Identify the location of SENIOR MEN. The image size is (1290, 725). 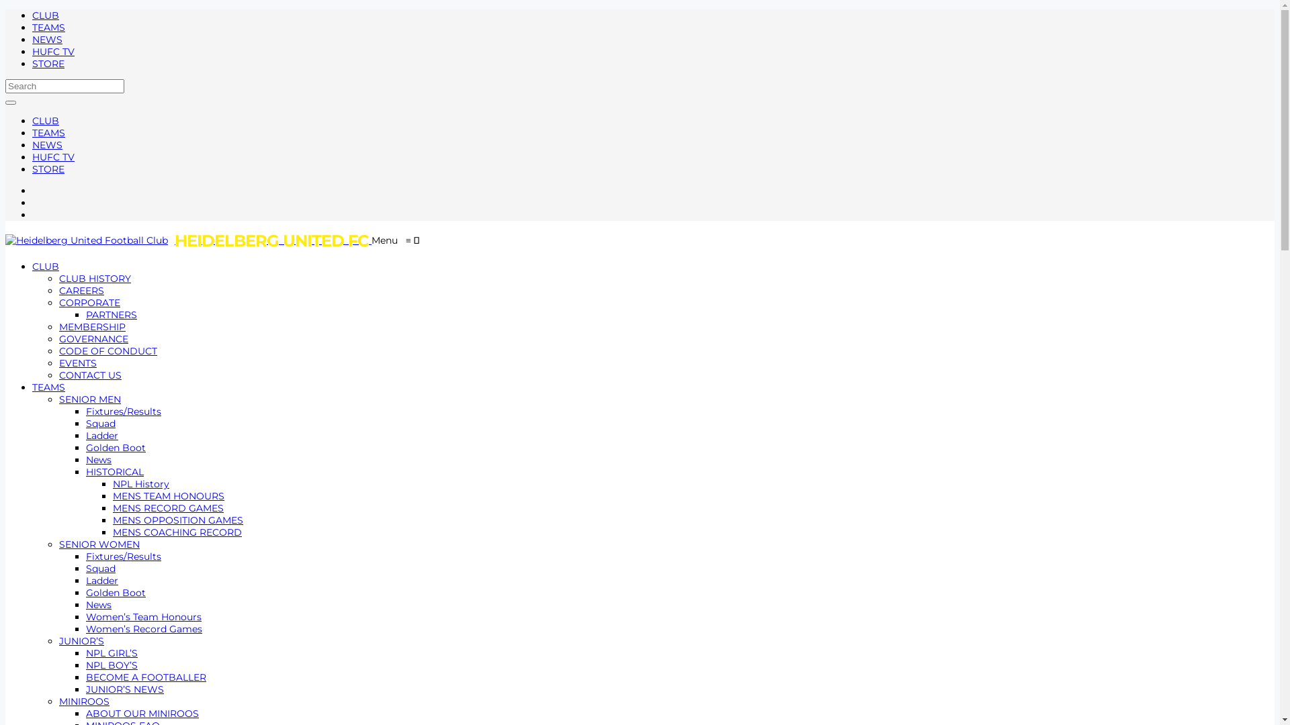
(90, 399).